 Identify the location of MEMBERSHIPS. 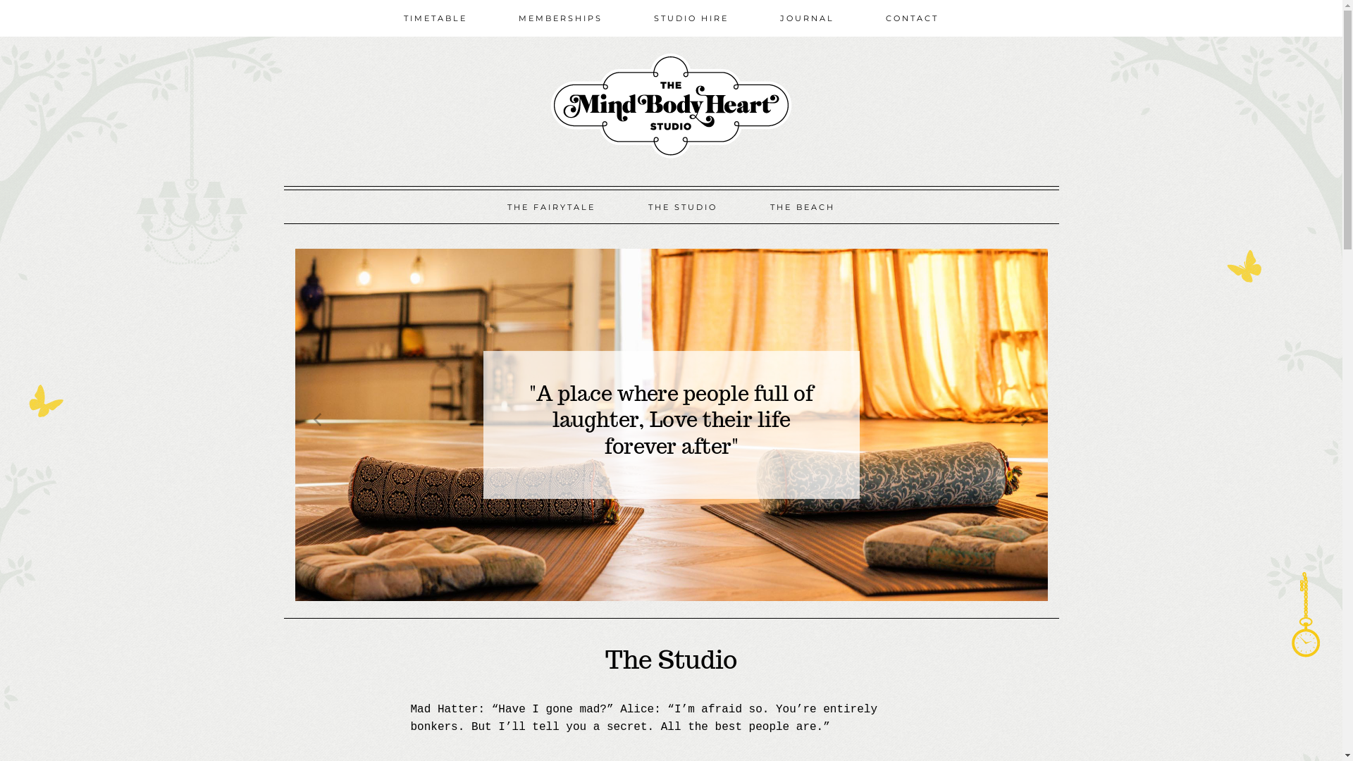
(560, 18).